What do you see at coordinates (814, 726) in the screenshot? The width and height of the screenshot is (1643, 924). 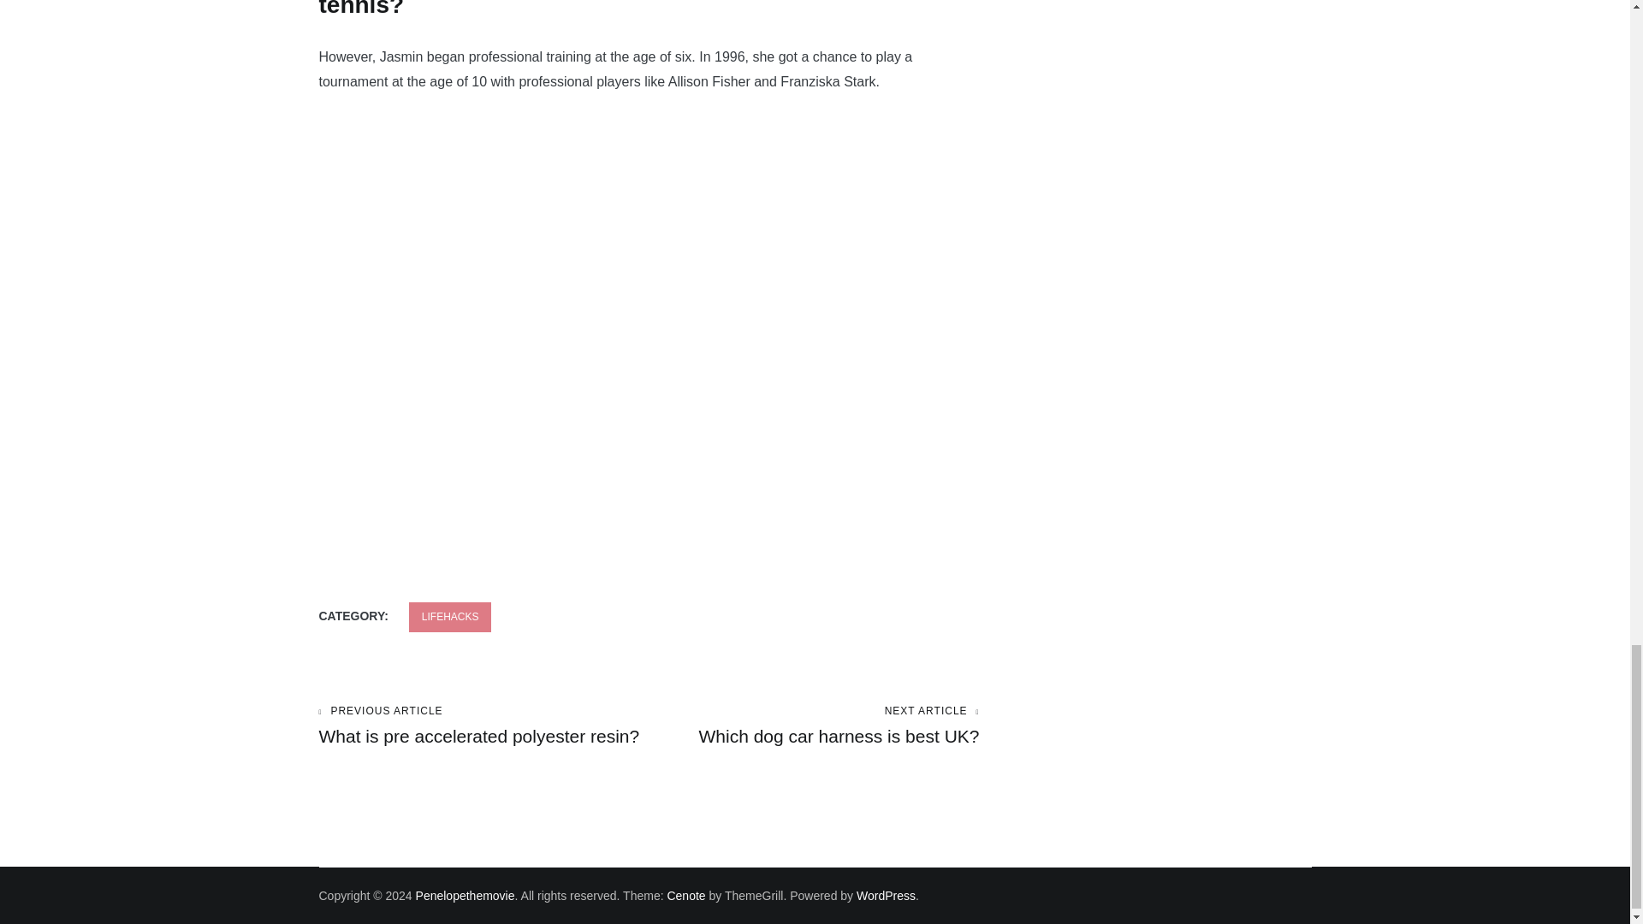 I see `LIFEHACKS` at bounding box center [814, 726].